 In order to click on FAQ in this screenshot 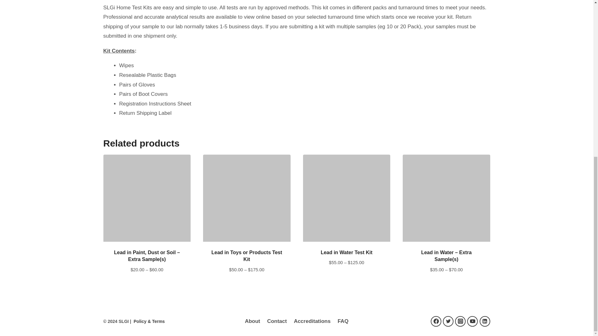, I will do `click(343, 321)`.